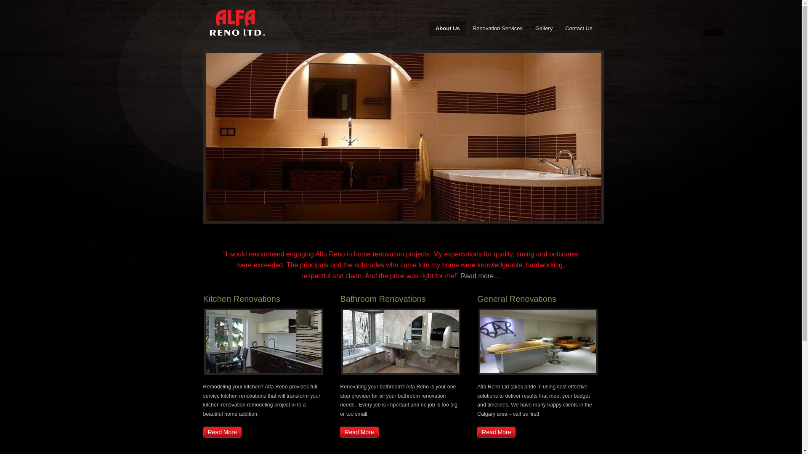 The height and width of the screenshot is (454, 808). Describe the element at coordinates (579, 29) in the screenshot. I see `Contact Us` at that location.